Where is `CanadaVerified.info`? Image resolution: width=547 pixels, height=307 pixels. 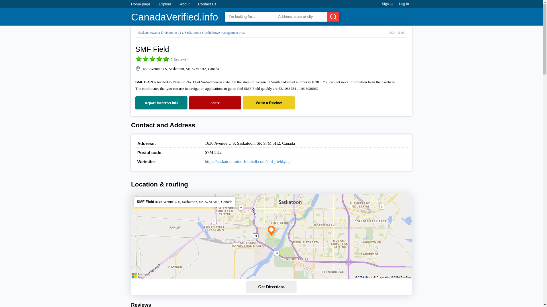
CanadaVerified.info is located at coordinates (175, 17).